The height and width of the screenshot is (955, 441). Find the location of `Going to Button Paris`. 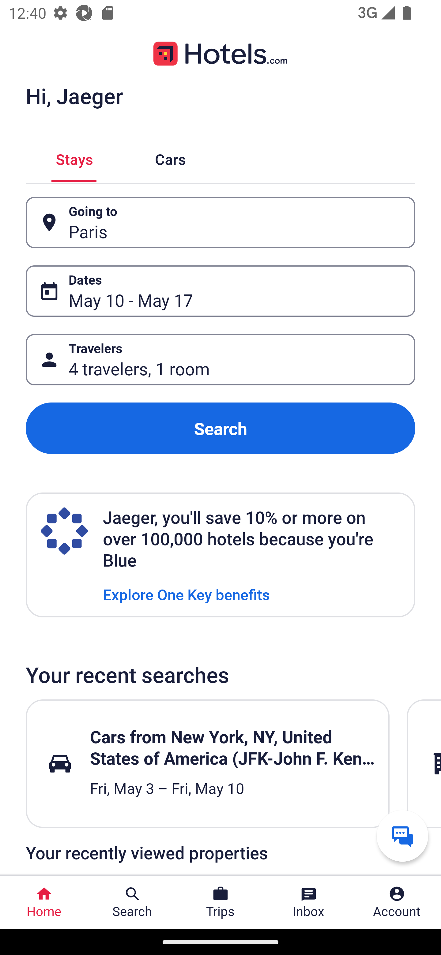

Going to Button Paris is located at coordinates (221, 222).